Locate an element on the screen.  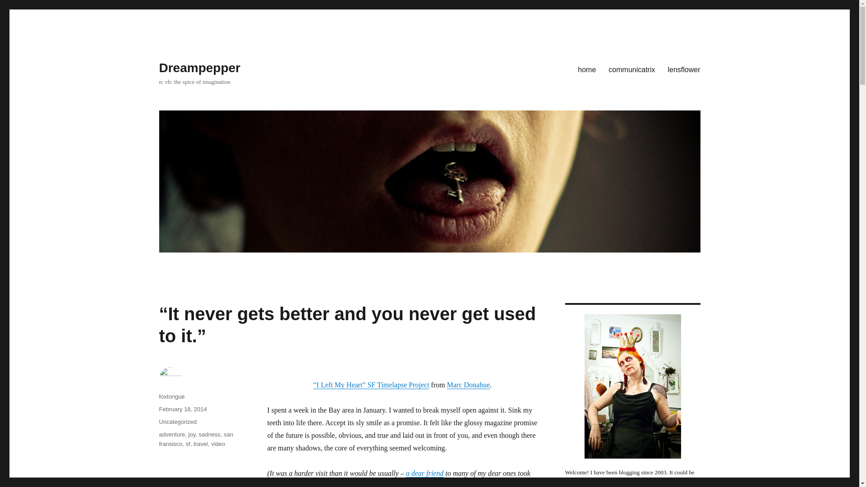
sadness is located at coordinates (209, 434).